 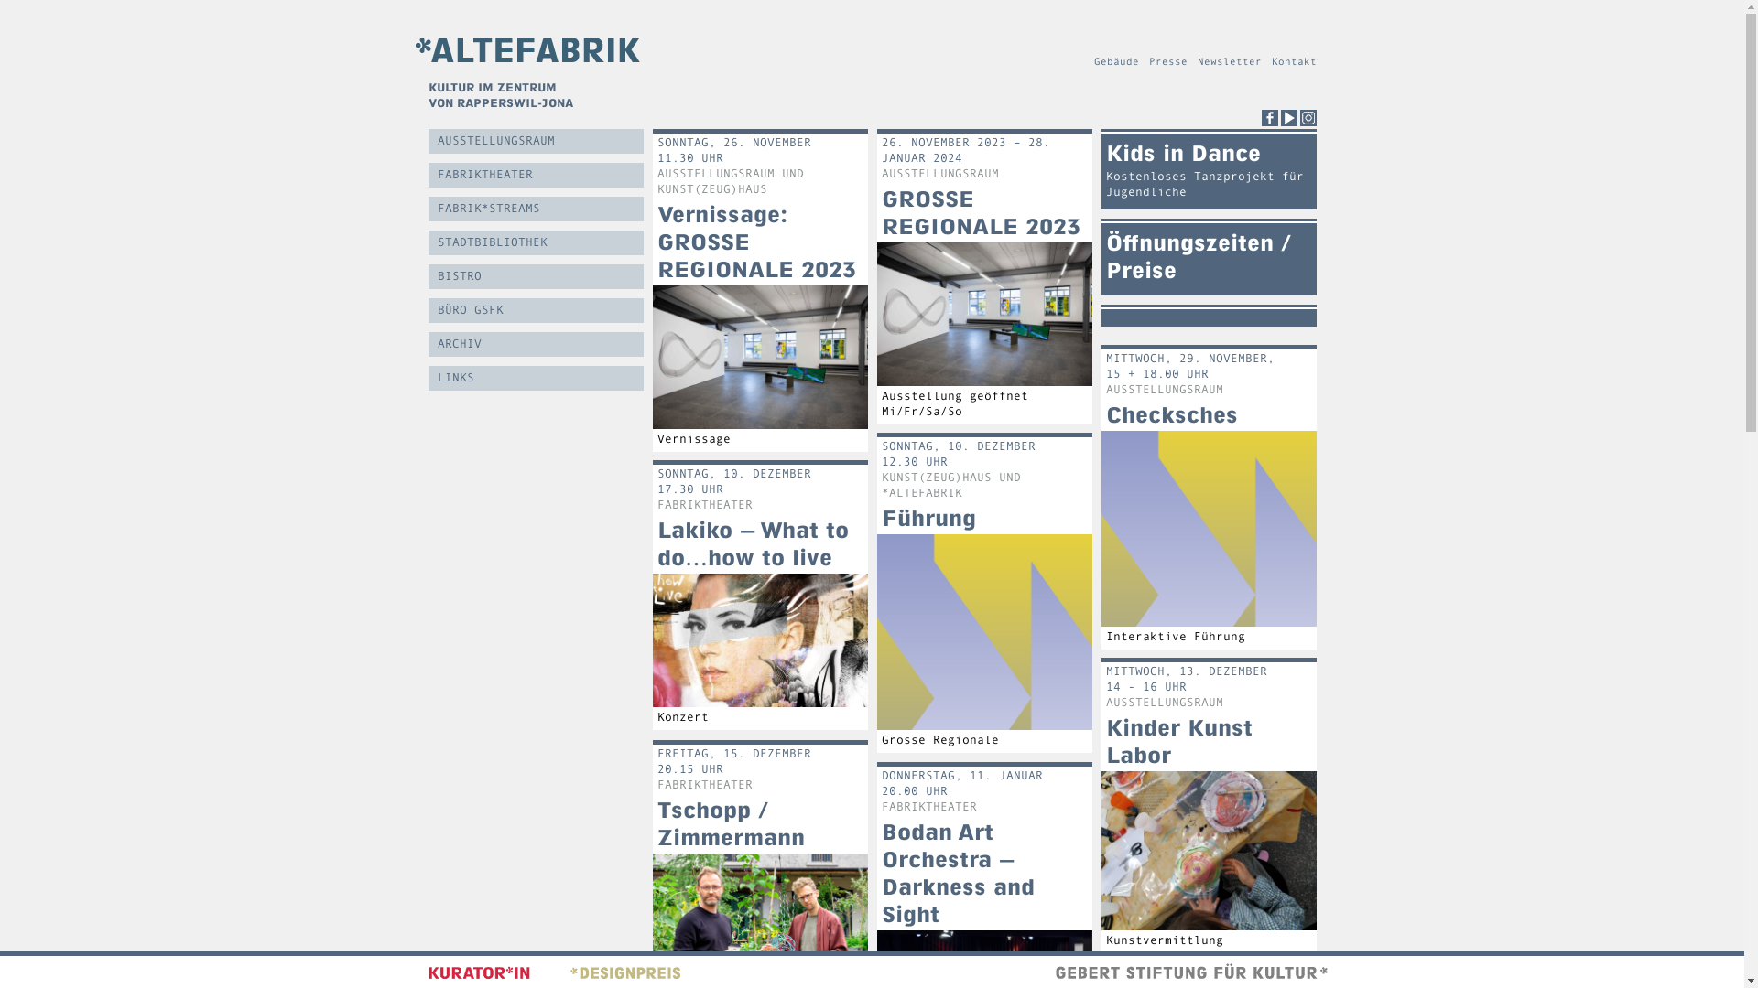 I want to click on ARCHIV, so click(x=537, y=344).